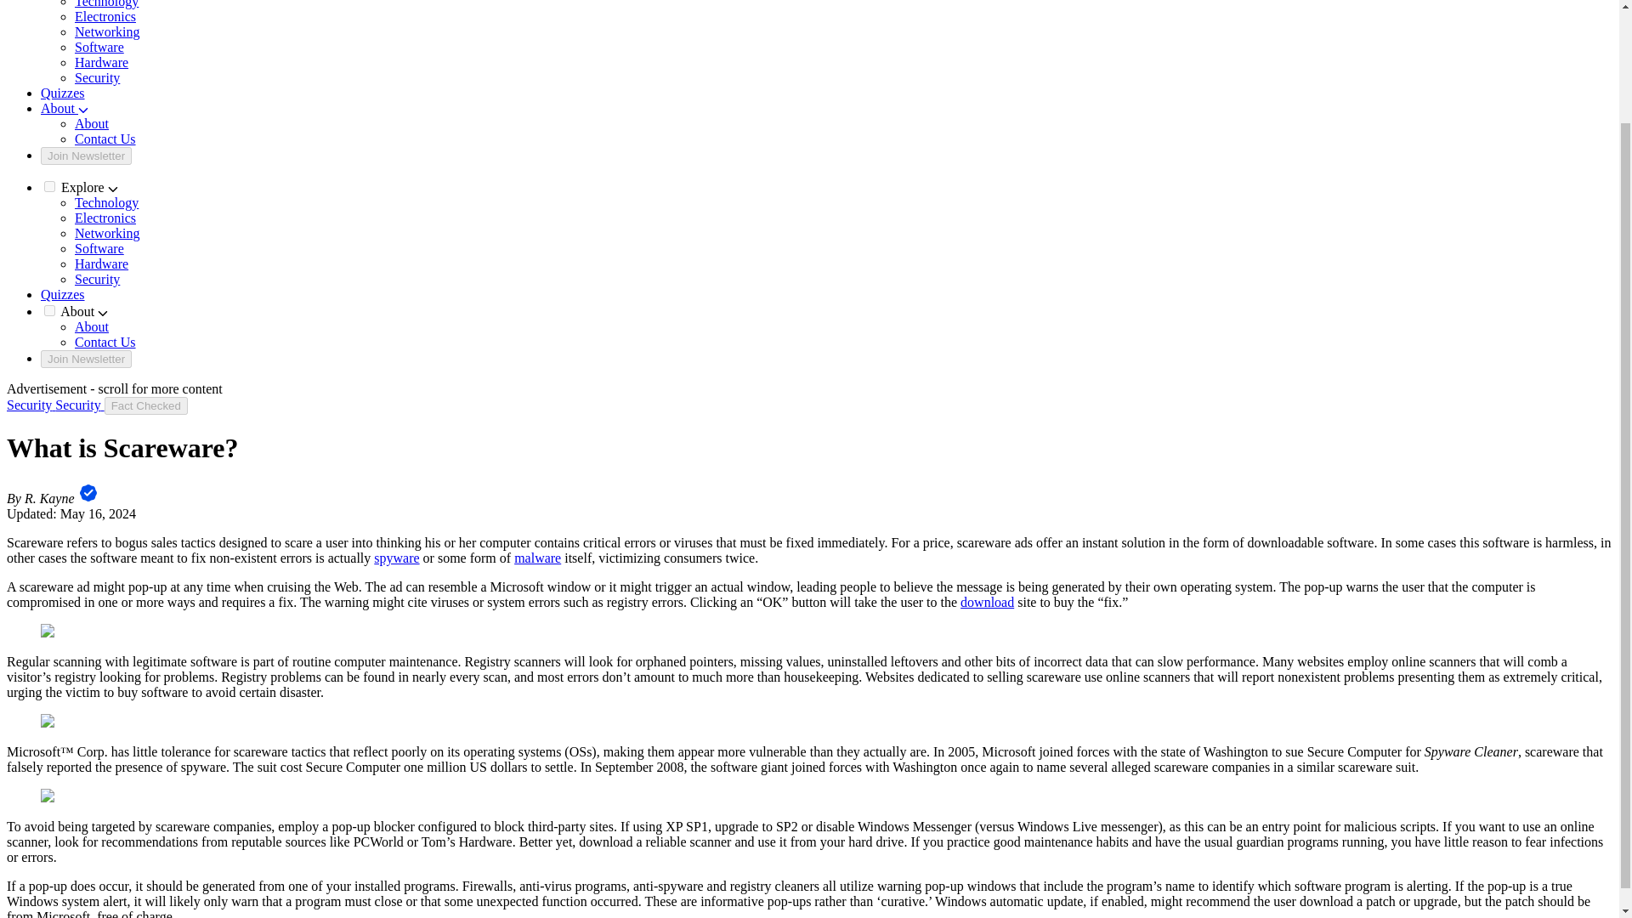 This screenshot has width=1632, height=918. Describe the element at coordinates (102, 263) in the screenshot. I see `Hardware` at that location.